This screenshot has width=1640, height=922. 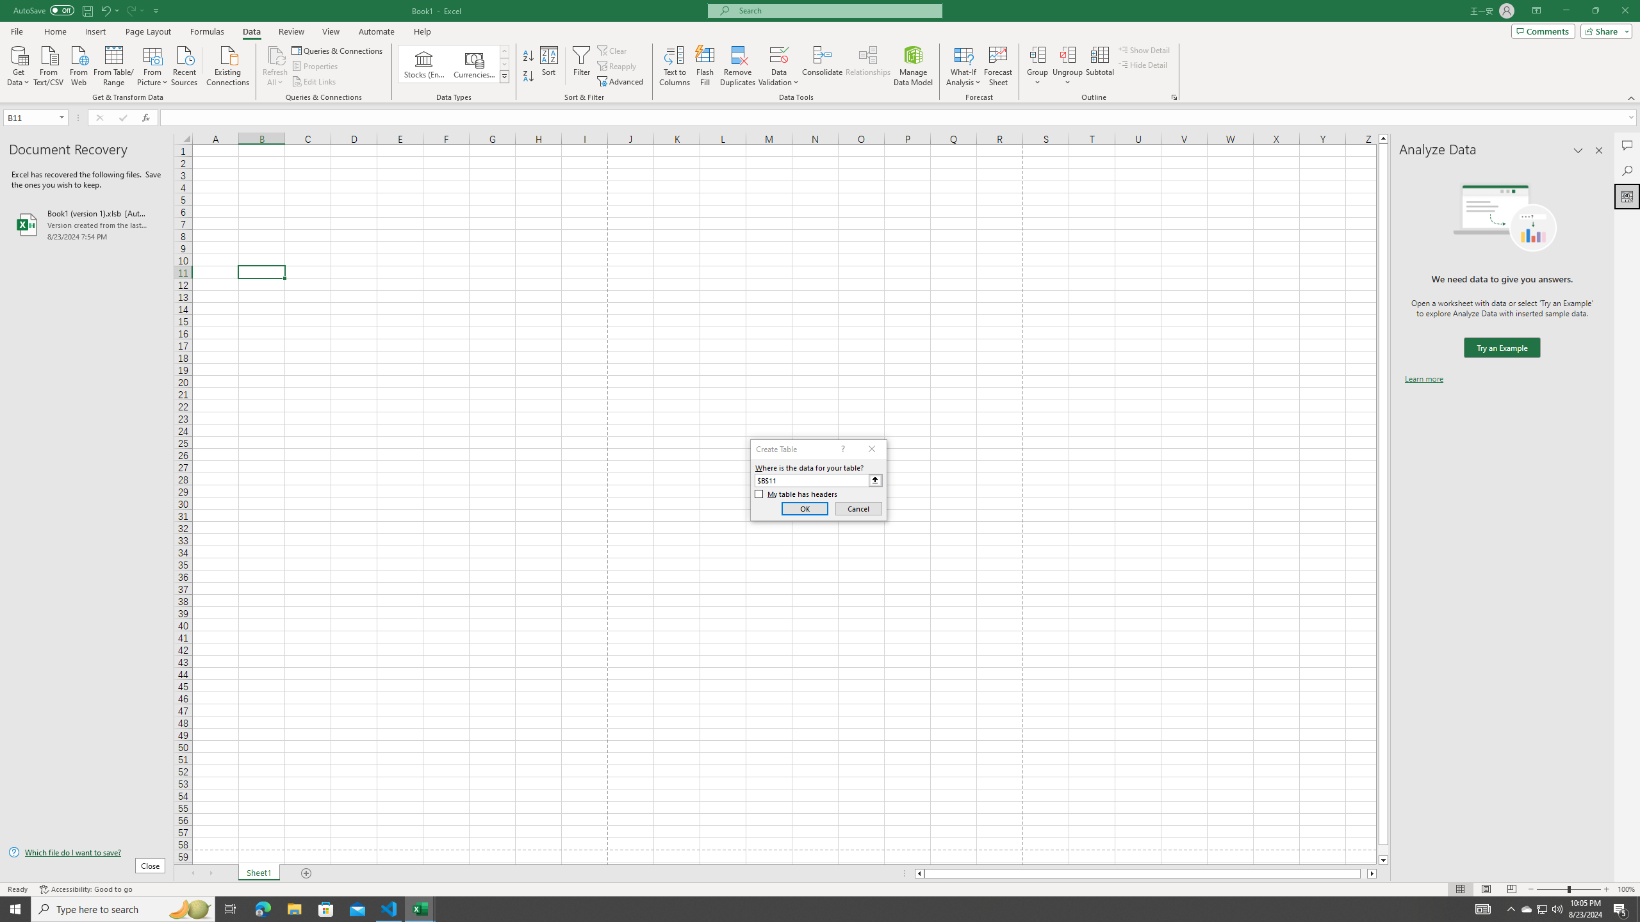 I want to click on Queries & Connections, so click(x=338, y=50).